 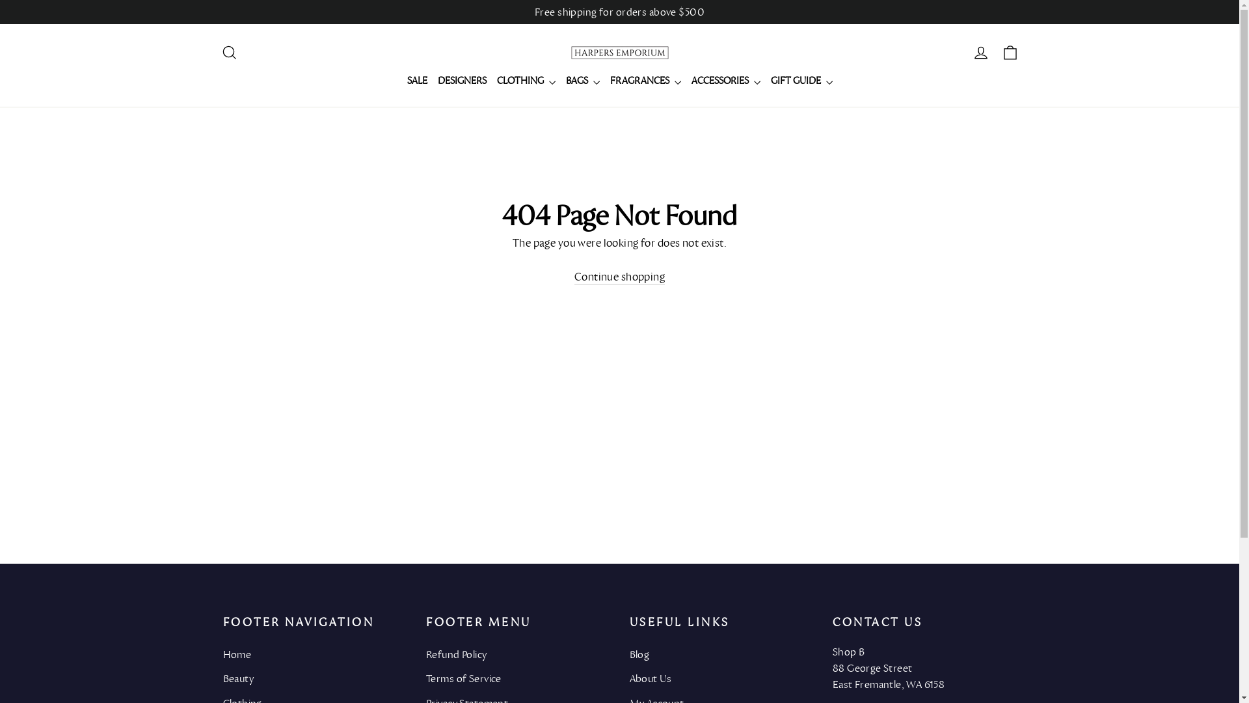 I want to click on DESIGNERS, so click(x=462, y=81).